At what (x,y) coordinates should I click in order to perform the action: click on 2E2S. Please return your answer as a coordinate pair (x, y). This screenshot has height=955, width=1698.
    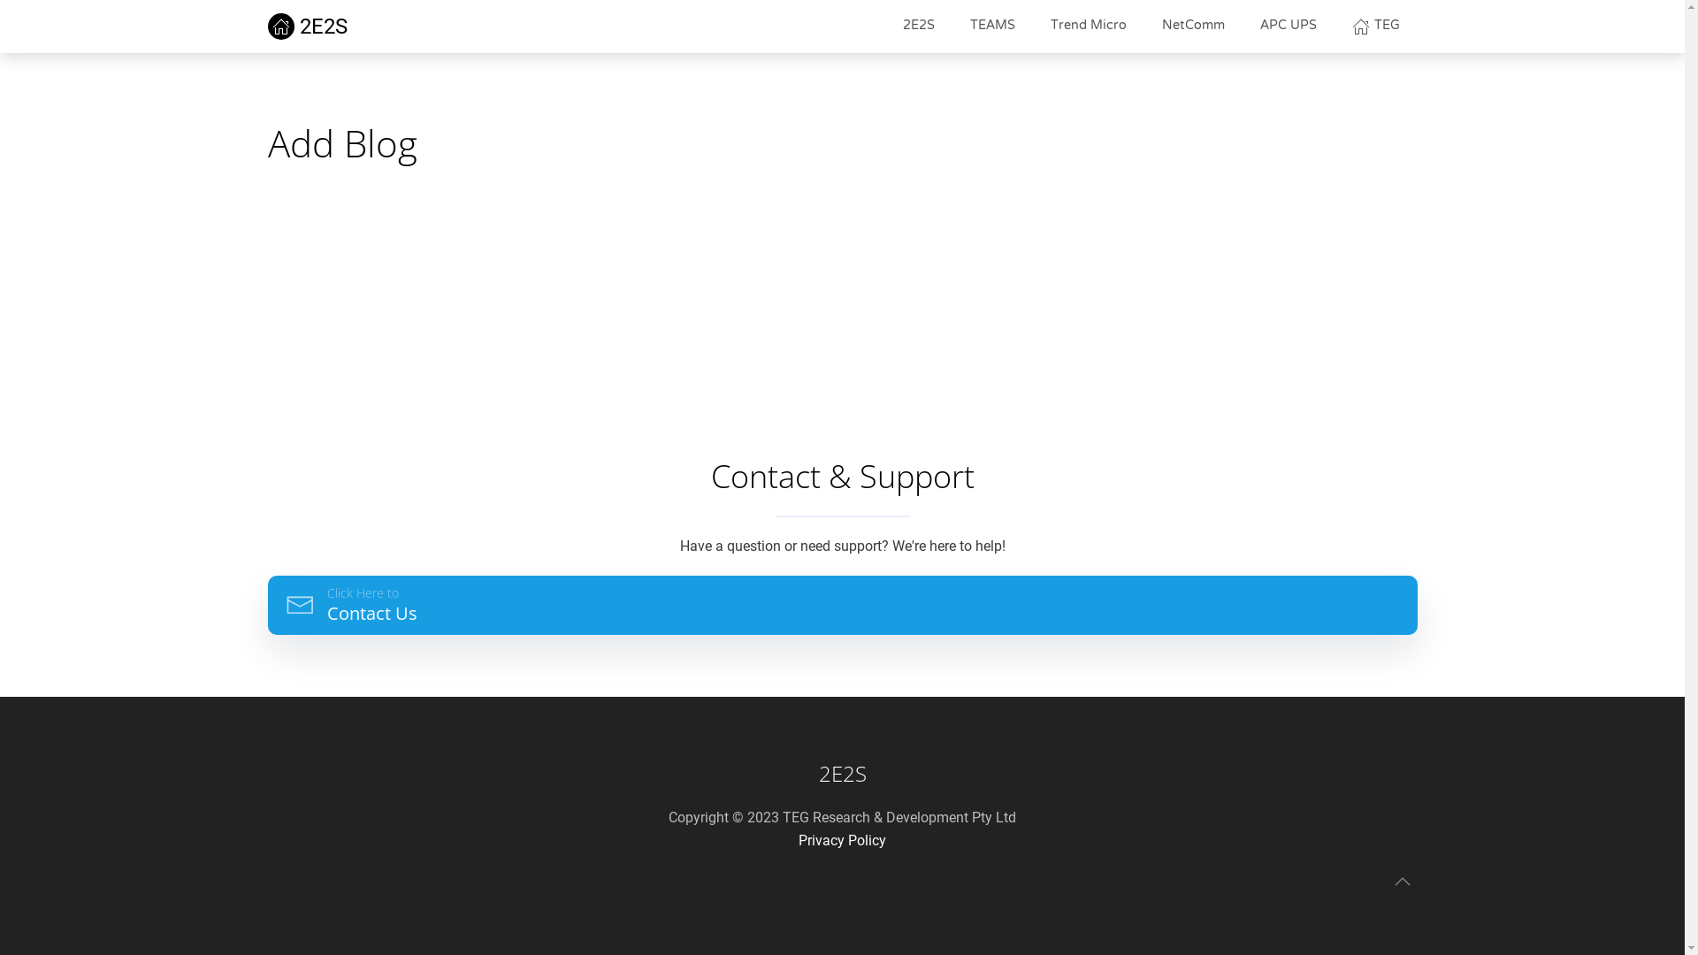
    Looking at the image, I should click on (919, 27).